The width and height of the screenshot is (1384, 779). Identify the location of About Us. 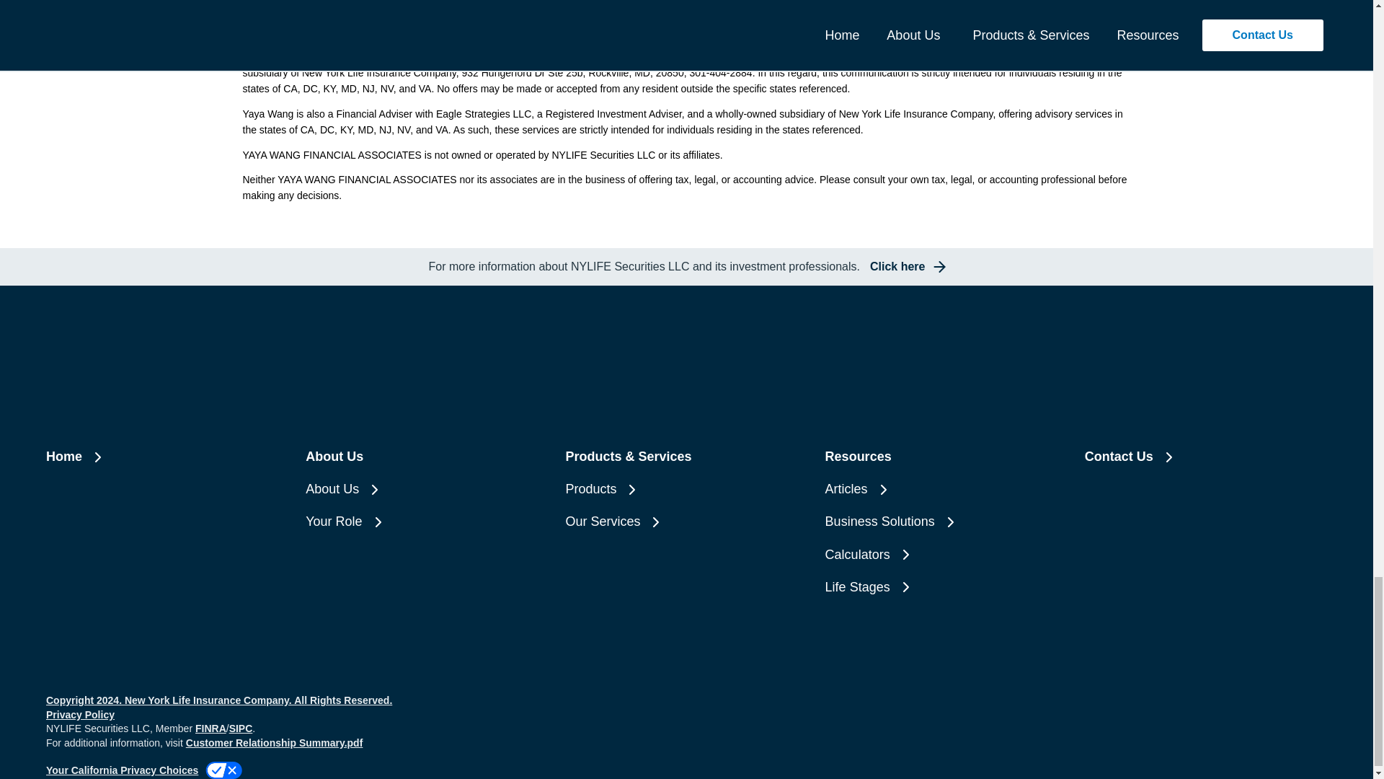
(427, 489).